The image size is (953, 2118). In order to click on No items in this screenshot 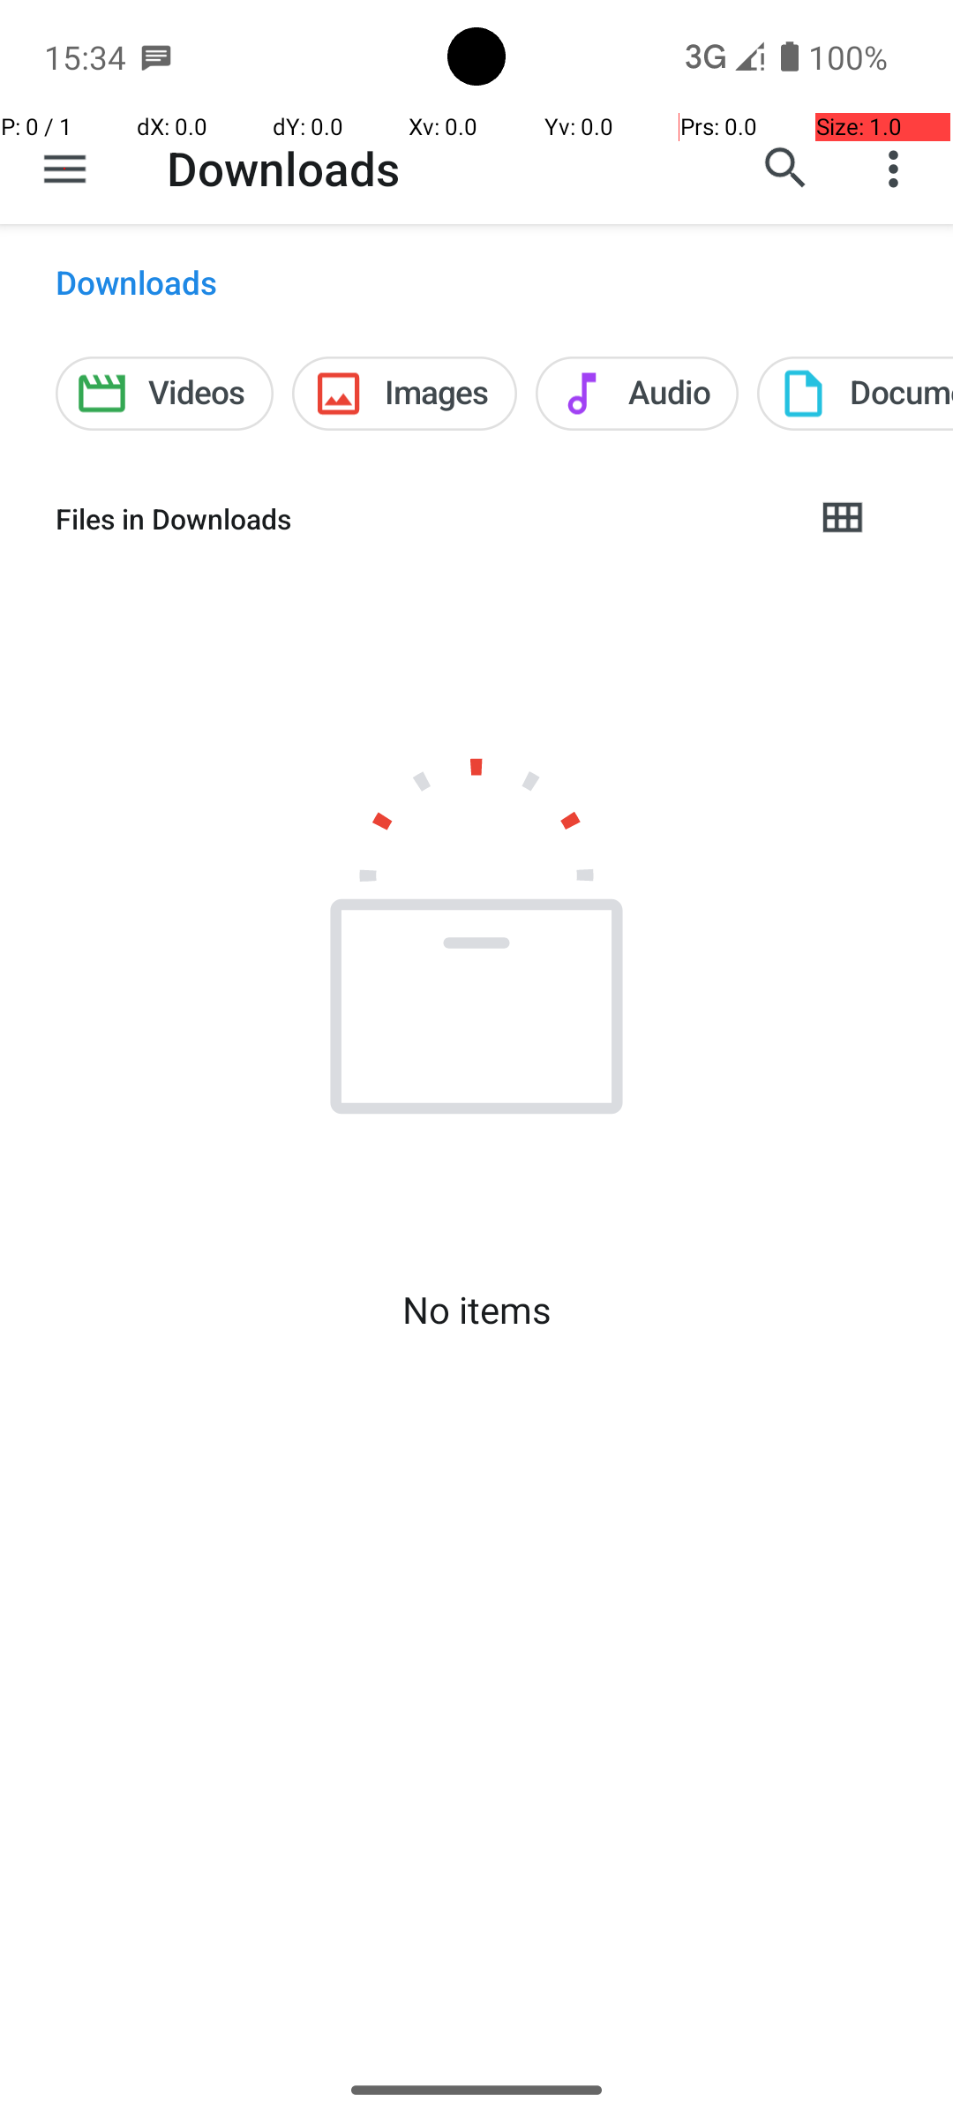, I will do `click(476, 1310)`.